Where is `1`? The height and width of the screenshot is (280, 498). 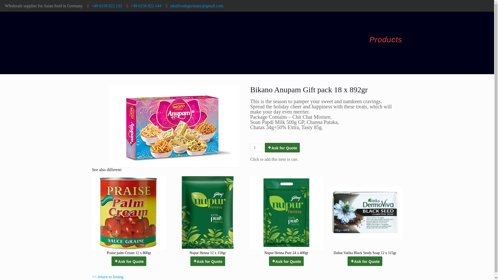
1 is located at coordinates (256, 148).